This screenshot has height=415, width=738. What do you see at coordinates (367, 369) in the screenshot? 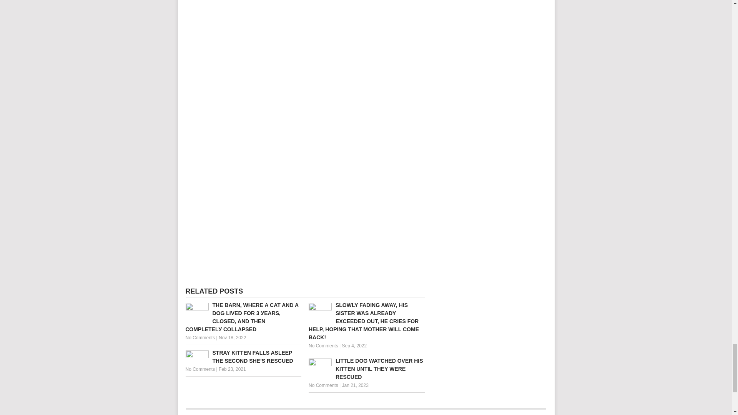
I see `Little Dog Watched Over His Kitten Until They Were Rescued` at bounding box center [367, 369].